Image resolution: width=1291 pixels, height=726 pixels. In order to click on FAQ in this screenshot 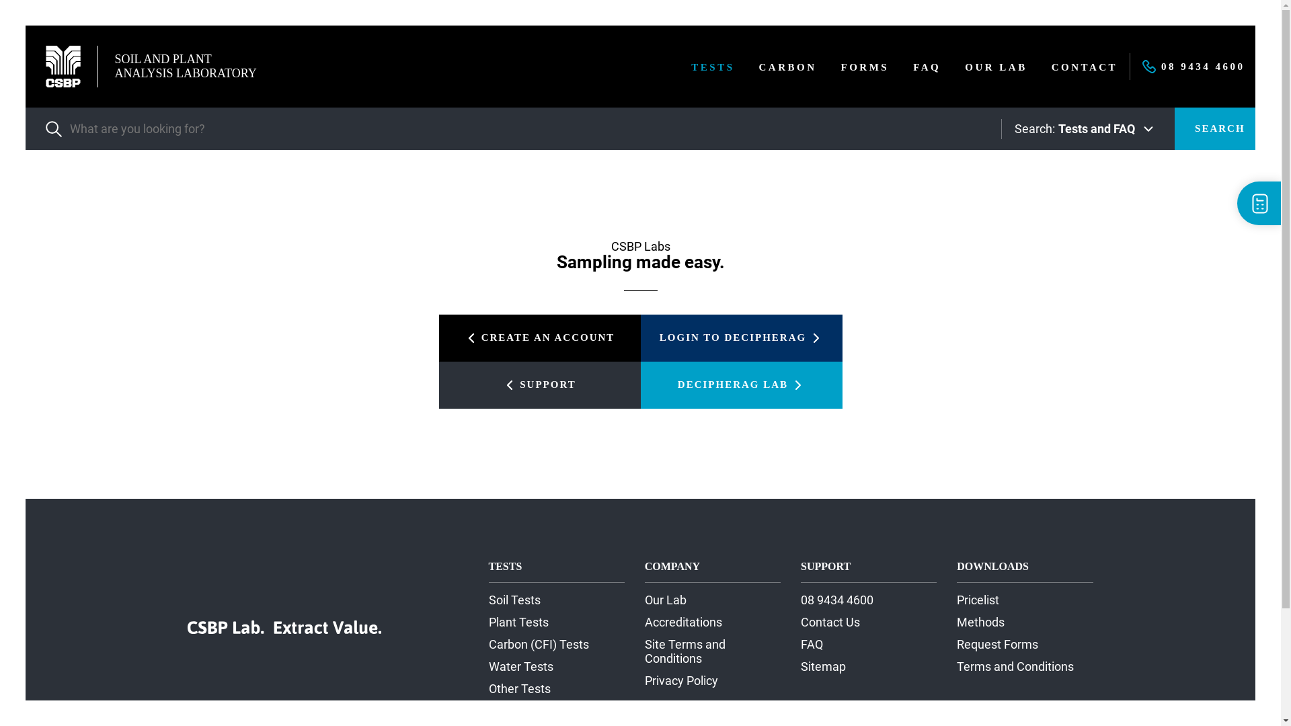, I will do `click(812, 644)`.